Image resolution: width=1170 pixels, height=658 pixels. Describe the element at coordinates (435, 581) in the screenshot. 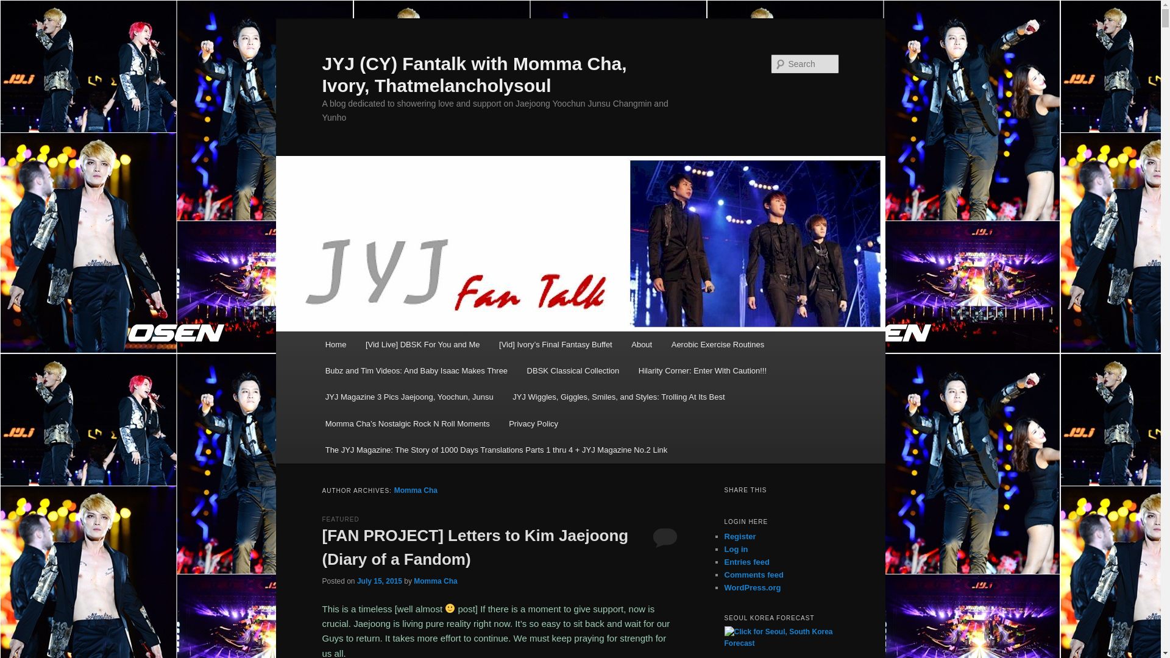

I see `Momma Cha` at that location.